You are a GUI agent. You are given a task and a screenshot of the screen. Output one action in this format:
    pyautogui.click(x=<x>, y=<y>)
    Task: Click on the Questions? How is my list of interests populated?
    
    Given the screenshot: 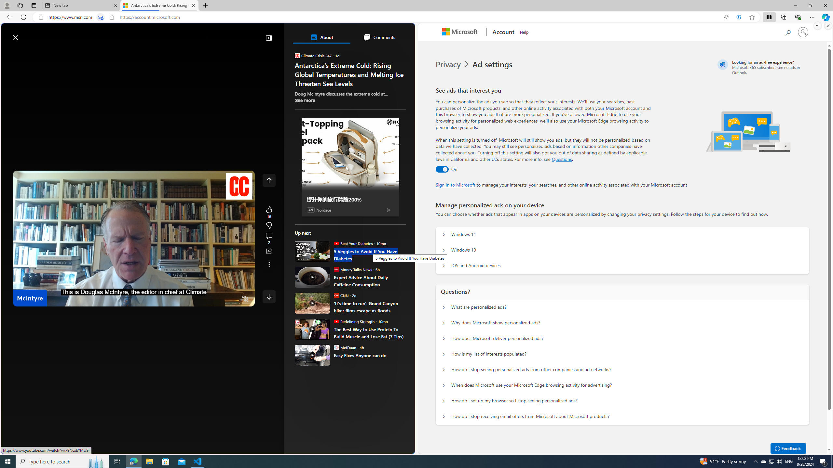 What is the action you would take?
    pyautogui.click(x=444, y=354)
    